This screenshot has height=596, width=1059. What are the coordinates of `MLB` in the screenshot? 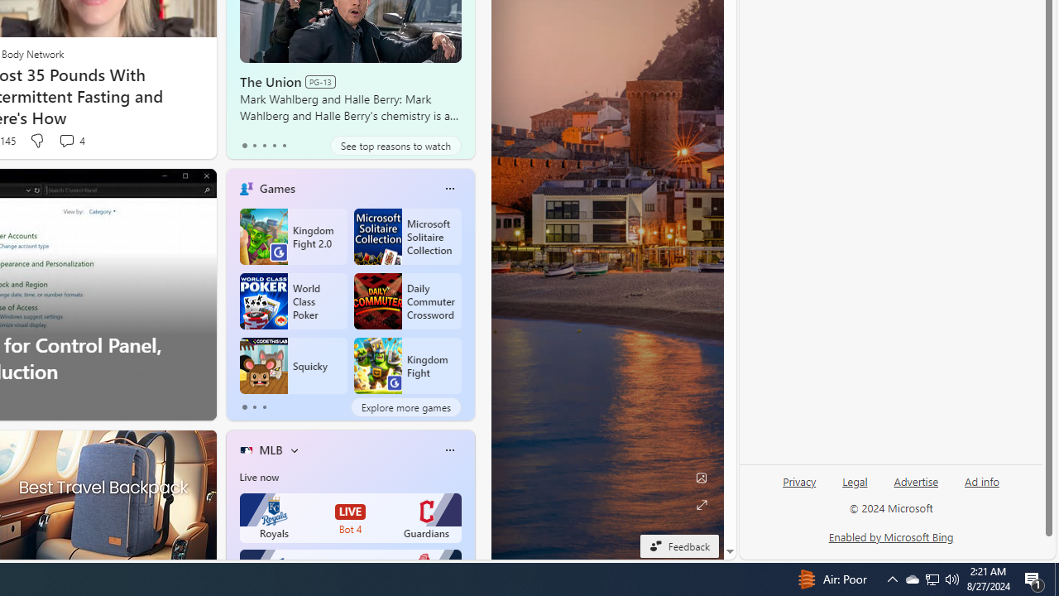 It's located at (271, 449).